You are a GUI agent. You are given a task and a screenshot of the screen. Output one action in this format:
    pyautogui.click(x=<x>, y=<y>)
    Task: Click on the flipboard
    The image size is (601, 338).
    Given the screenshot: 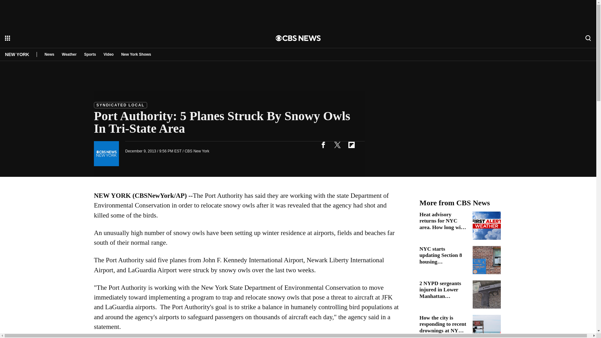 What is the action you would take?
    pyautogui.click(x=351, y=145)
    